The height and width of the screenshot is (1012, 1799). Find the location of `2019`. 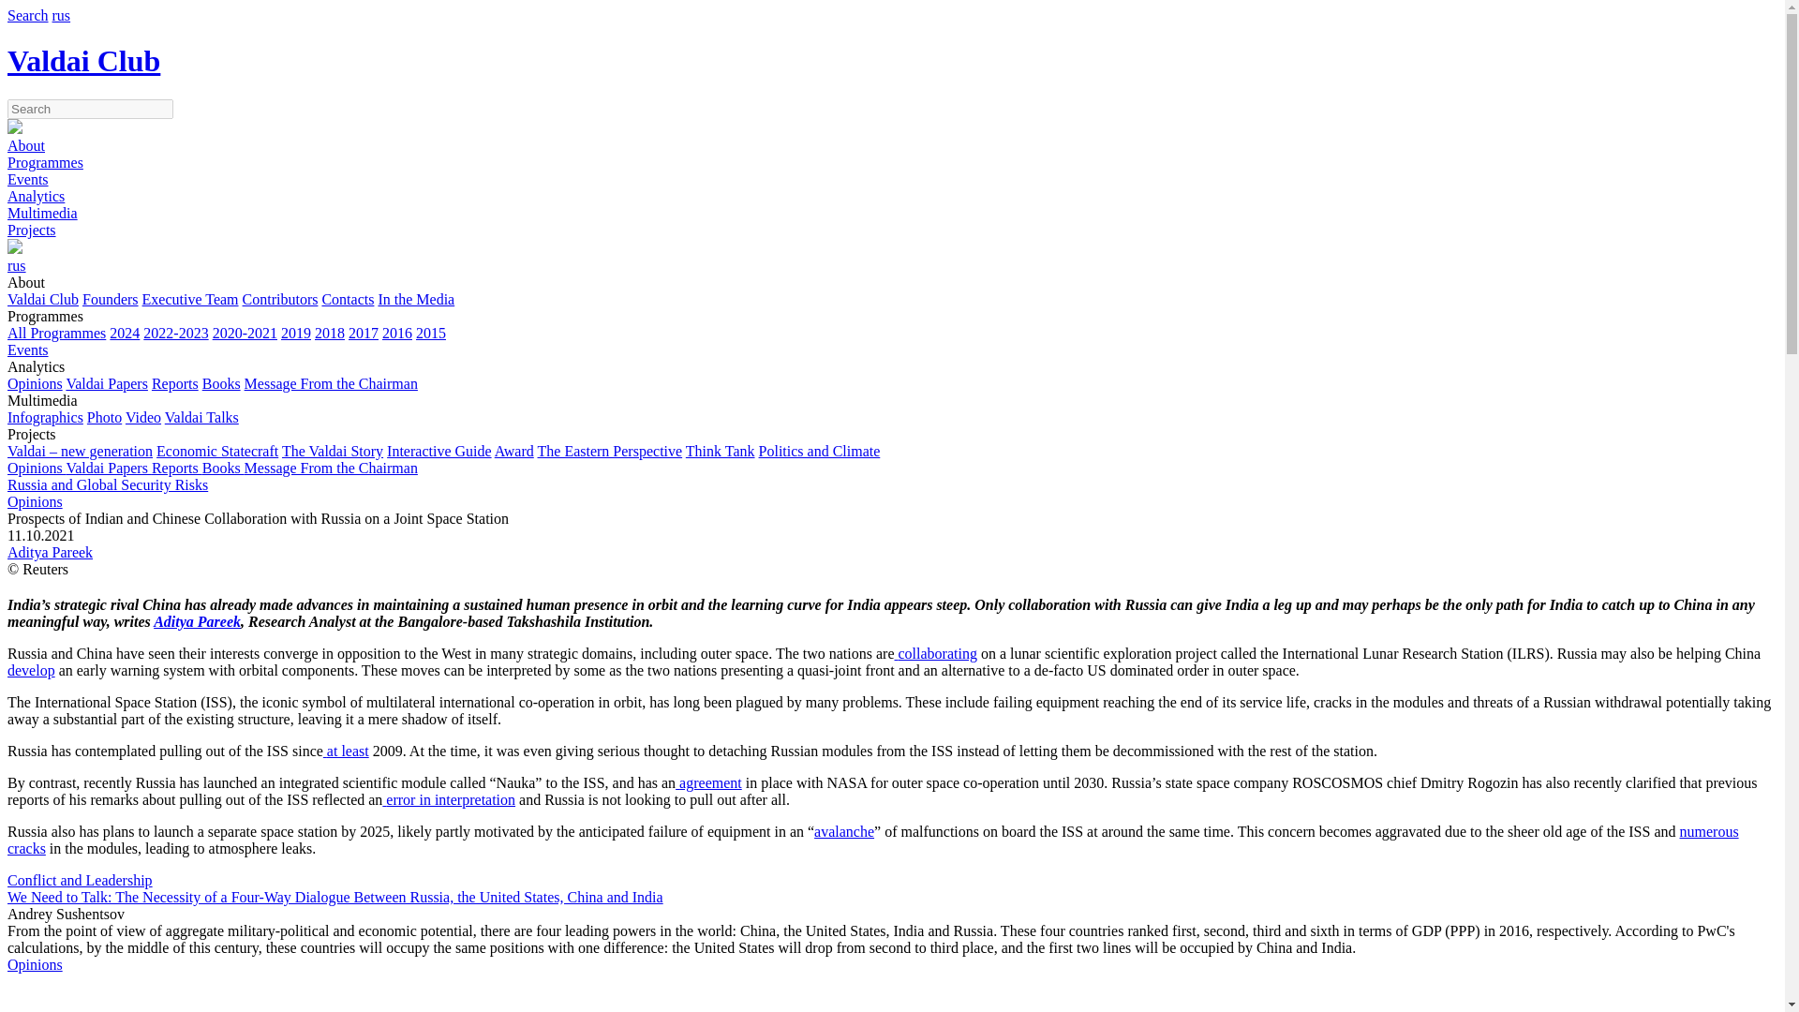

2019 is located at coordinates (296, 332).